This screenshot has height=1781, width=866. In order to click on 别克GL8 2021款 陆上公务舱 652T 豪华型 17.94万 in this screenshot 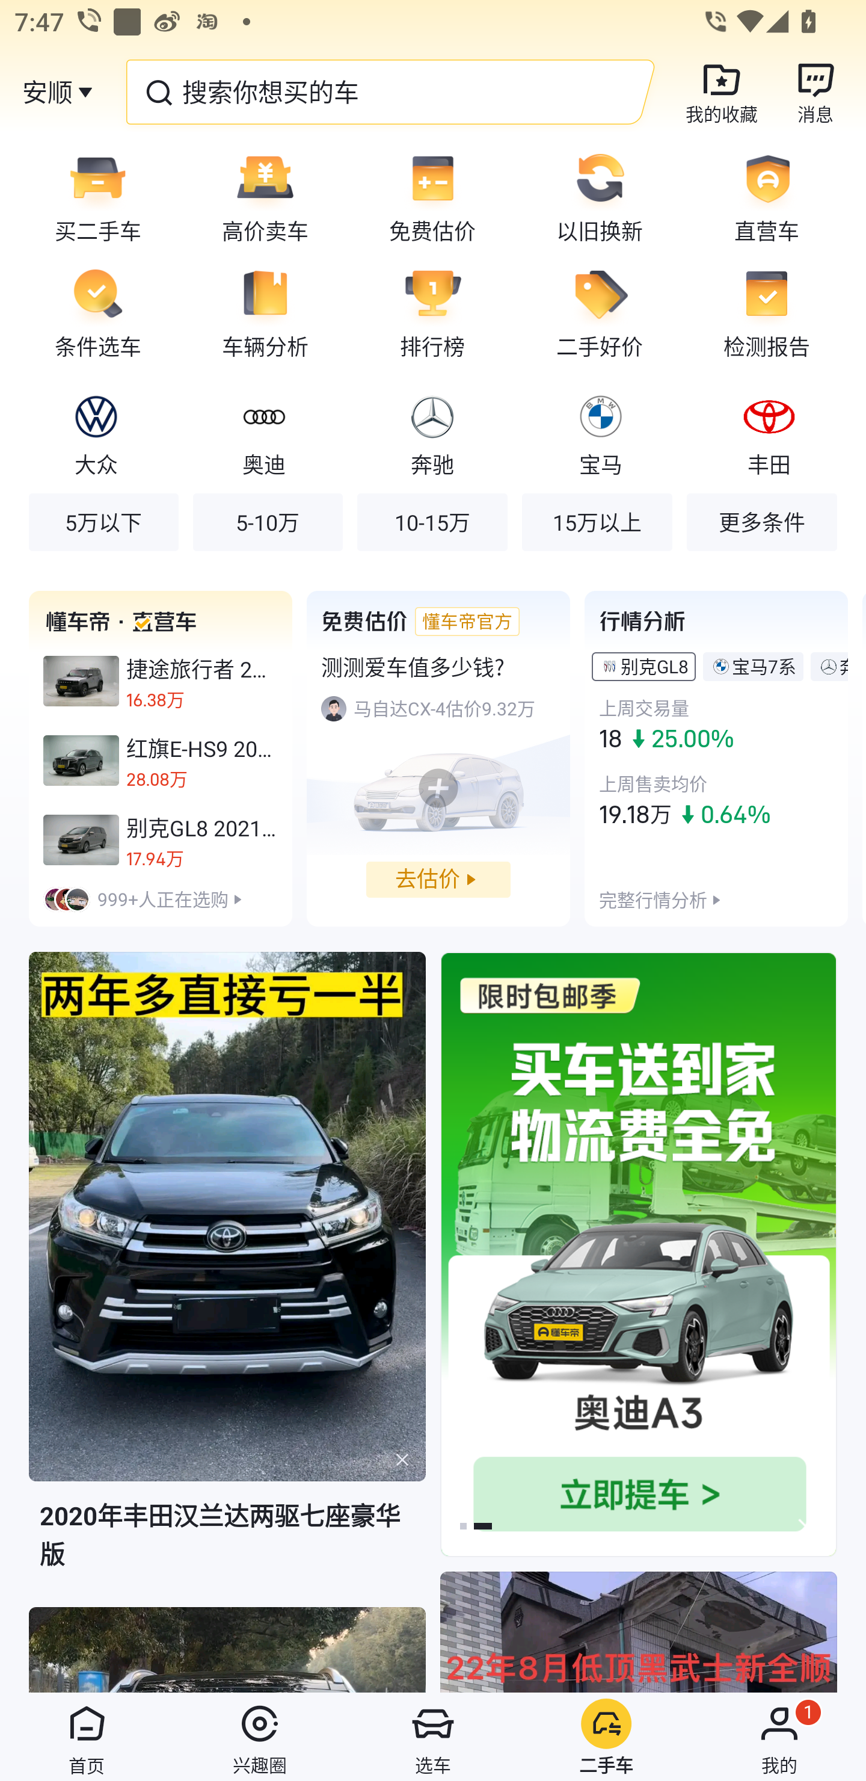, I will do `click(161, 839)`.